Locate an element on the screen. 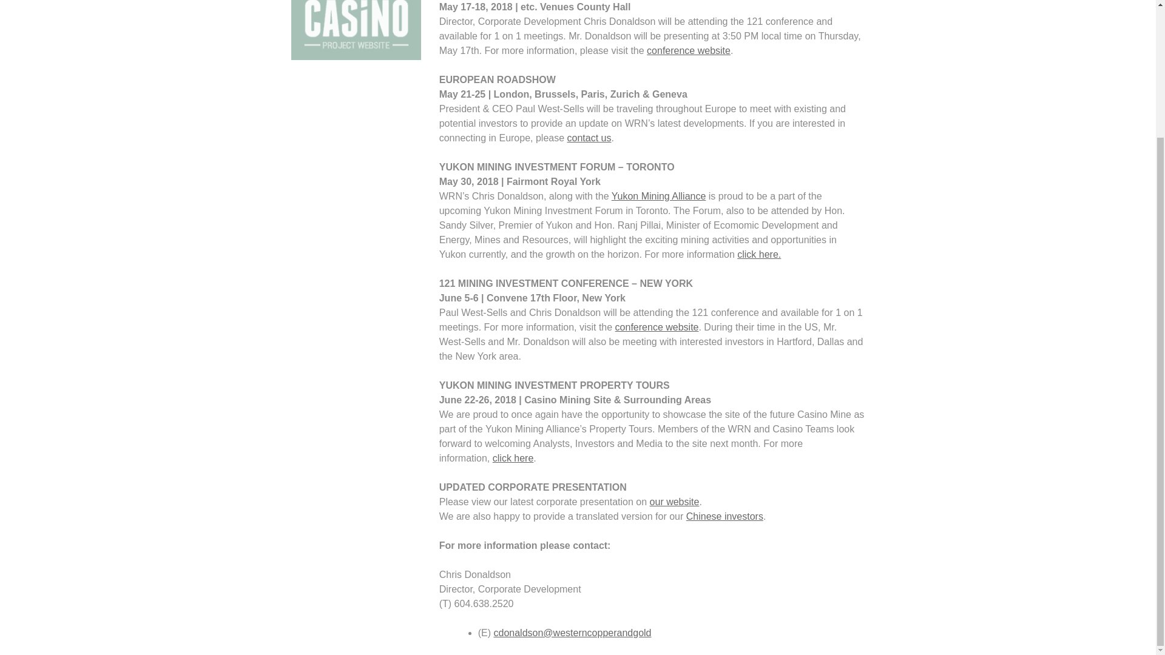 The height and width of the screenshot is (655, 1165). click here. is located at coordinates (758, 254).